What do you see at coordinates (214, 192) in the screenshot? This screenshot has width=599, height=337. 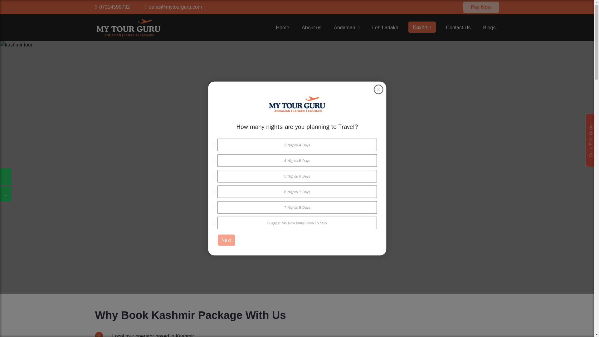 I see `6 Nights 7 Days` at bounding box center [214, 192].